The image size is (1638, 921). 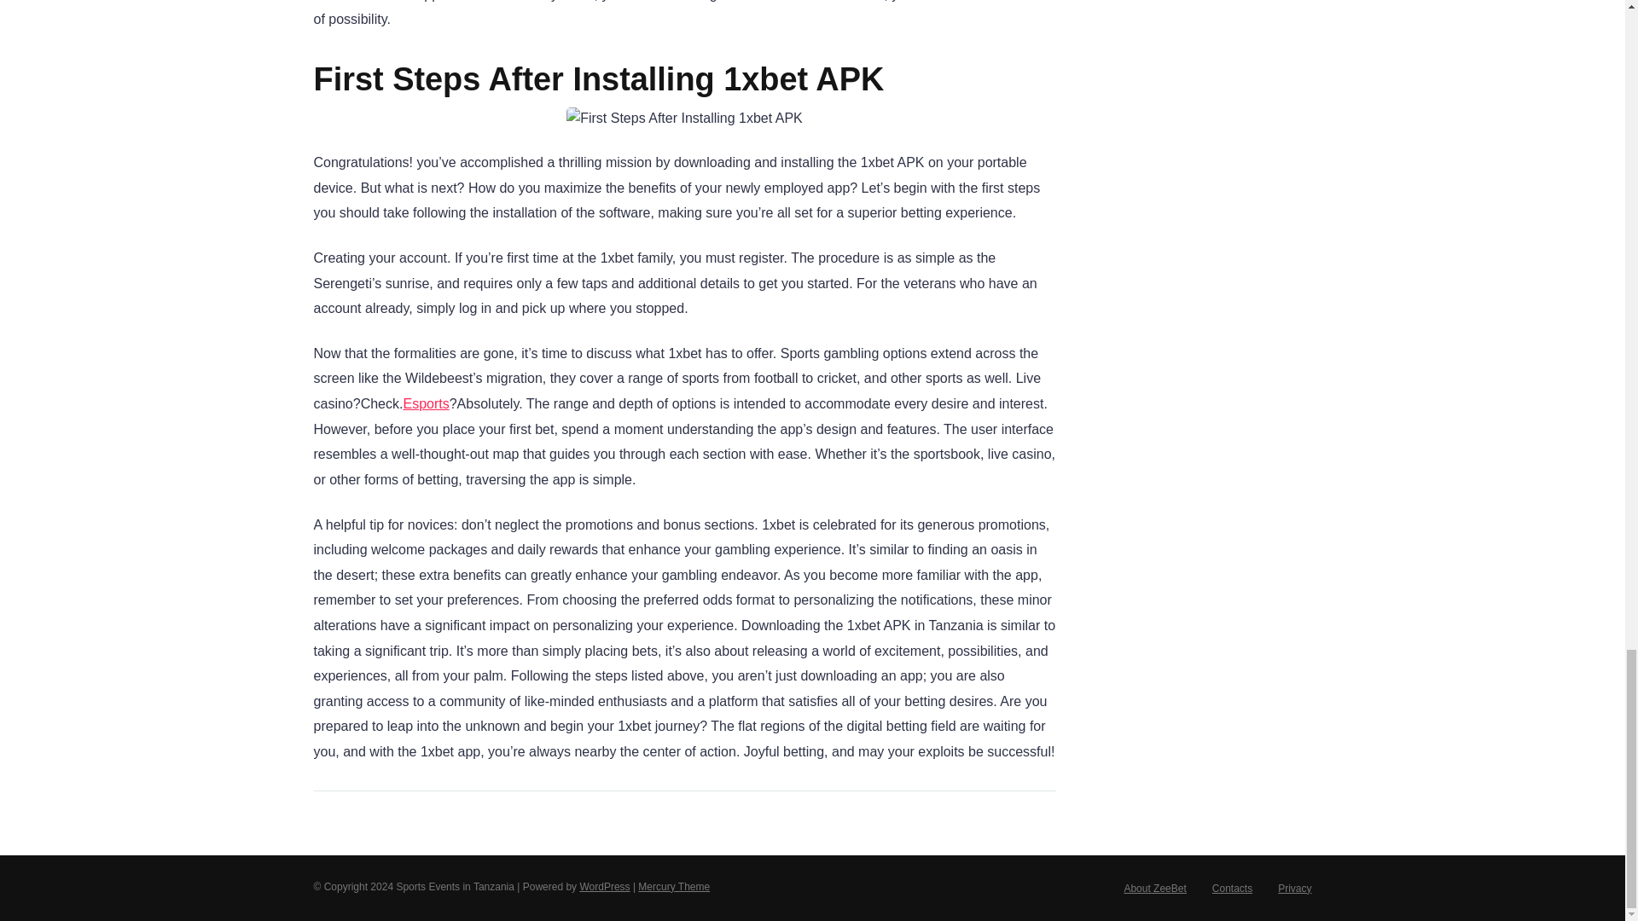 What do you see at coordinates (674, 886) in the screenshot?
I see `Mercury Theme` at bounding box center [674, 886].